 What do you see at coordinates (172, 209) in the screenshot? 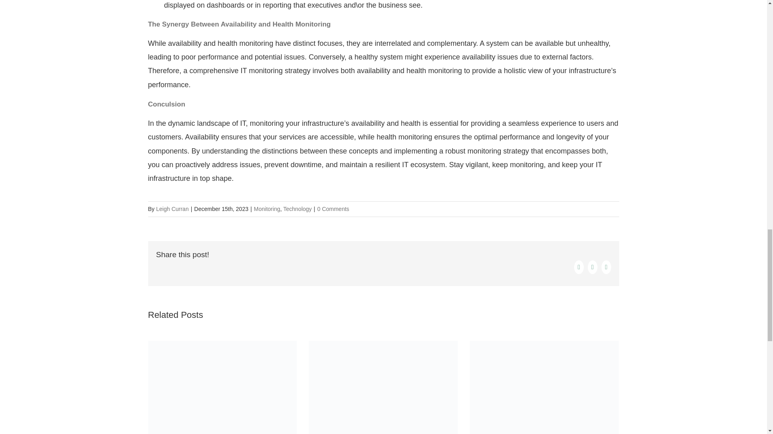
I see `Posts by Leigh Curran` at bounding box center [172, 209].